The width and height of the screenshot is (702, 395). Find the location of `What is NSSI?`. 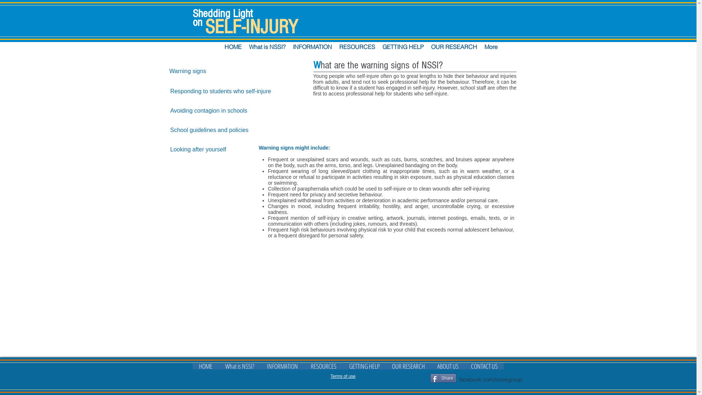

What is NSSI? is located at coordinates (239, 366).